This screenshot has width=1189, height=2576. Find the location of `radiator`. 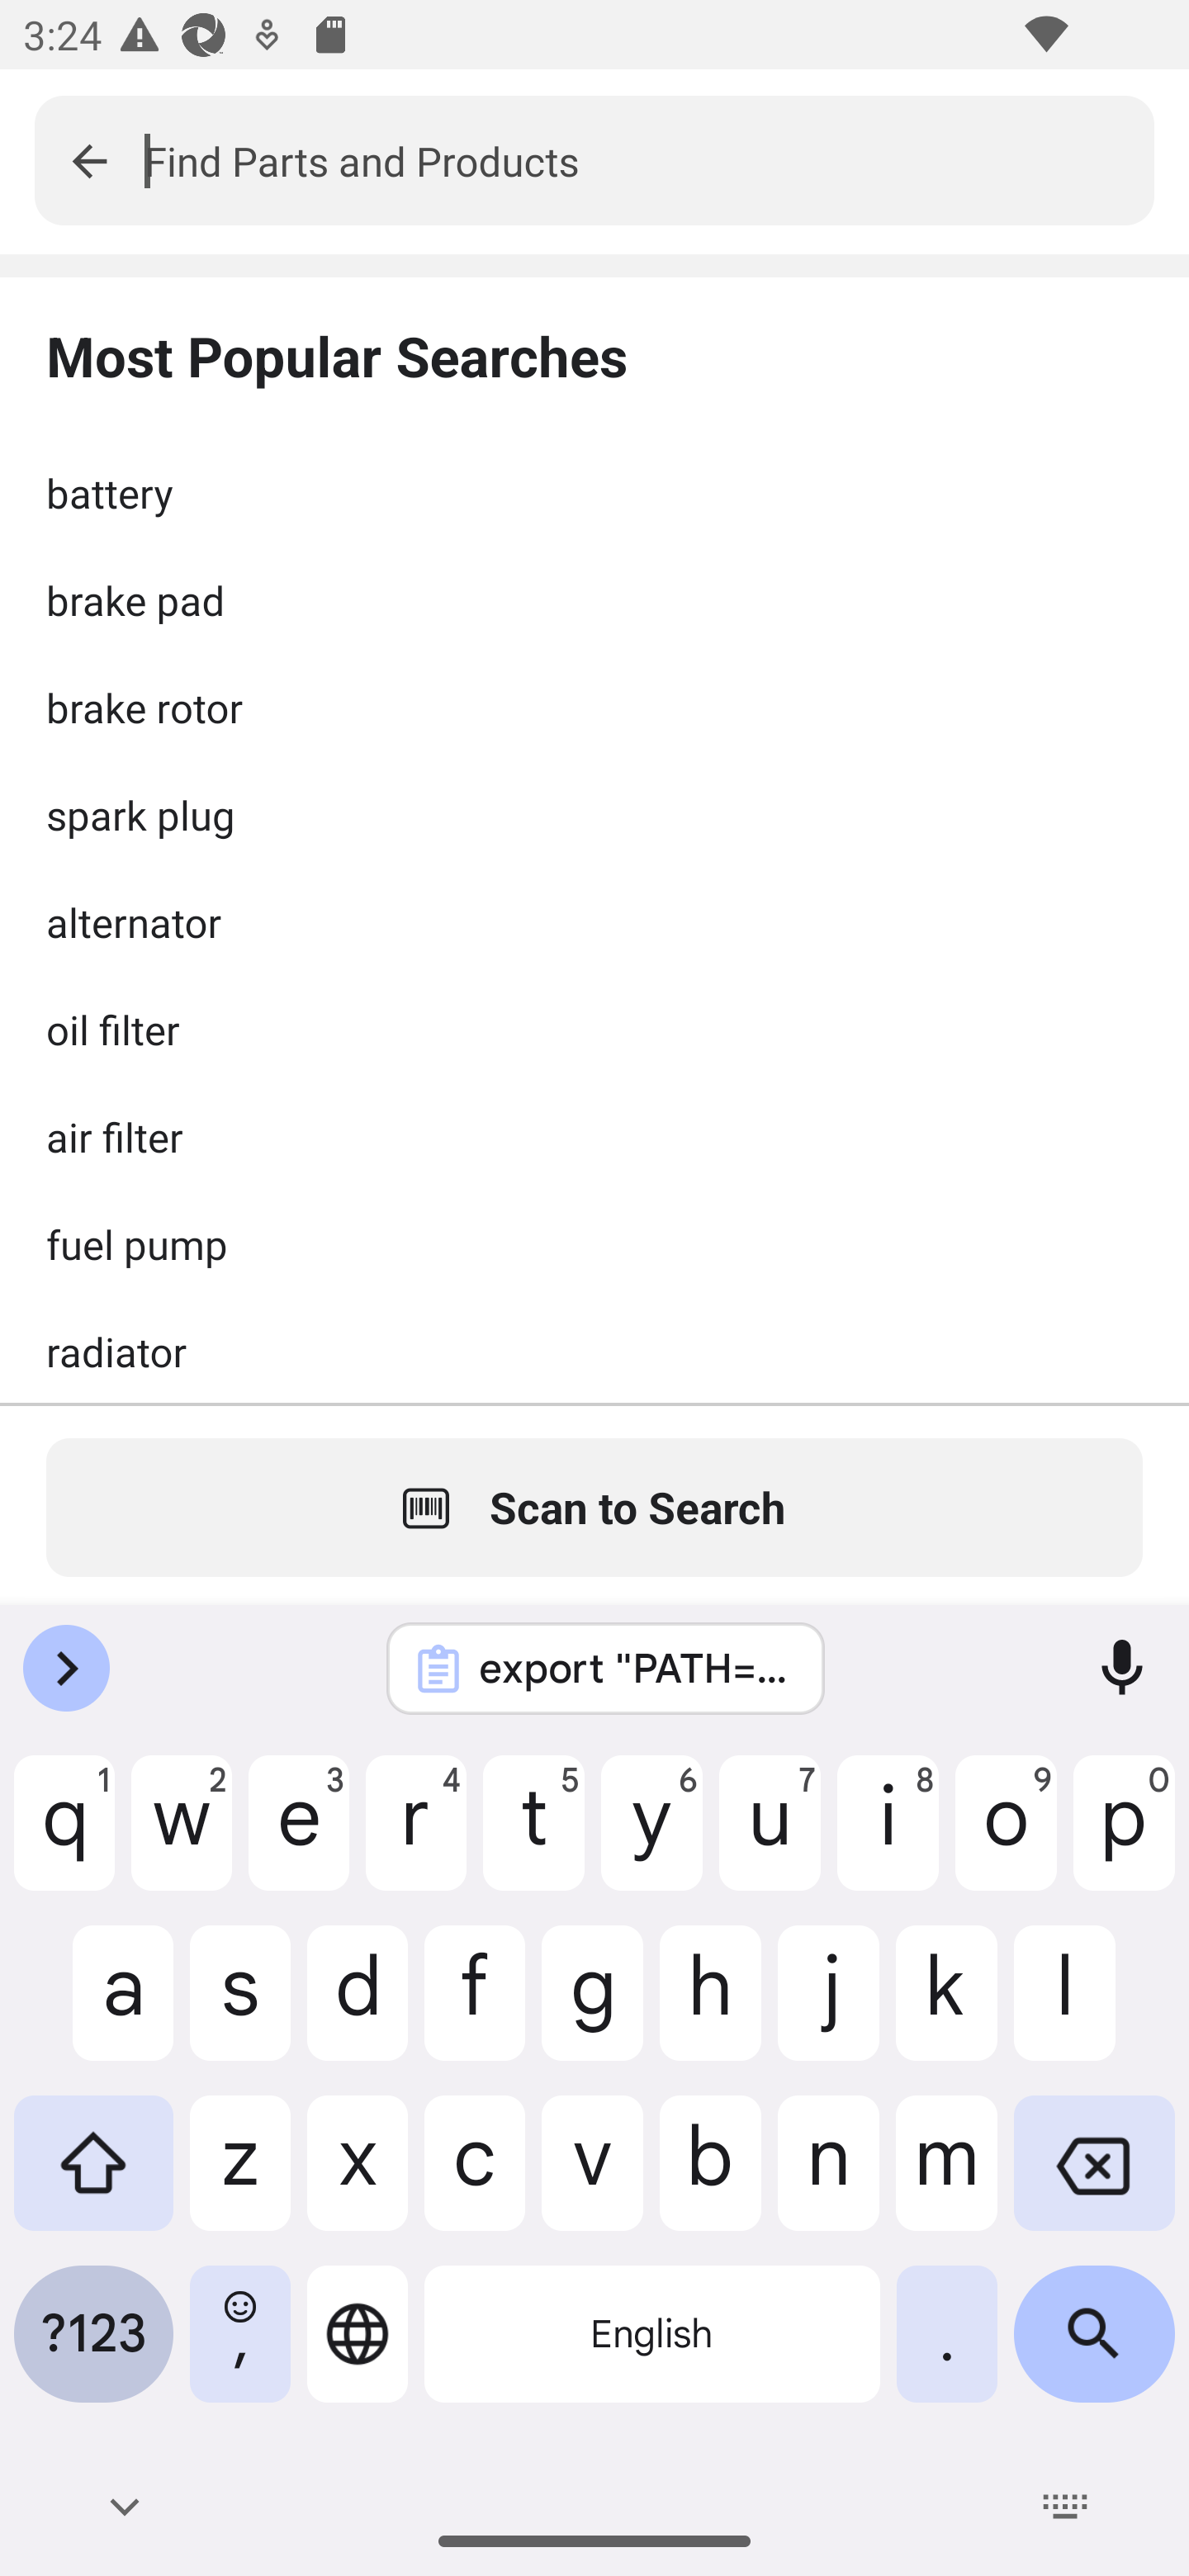

radiator is located at coordinates (594, 1351).